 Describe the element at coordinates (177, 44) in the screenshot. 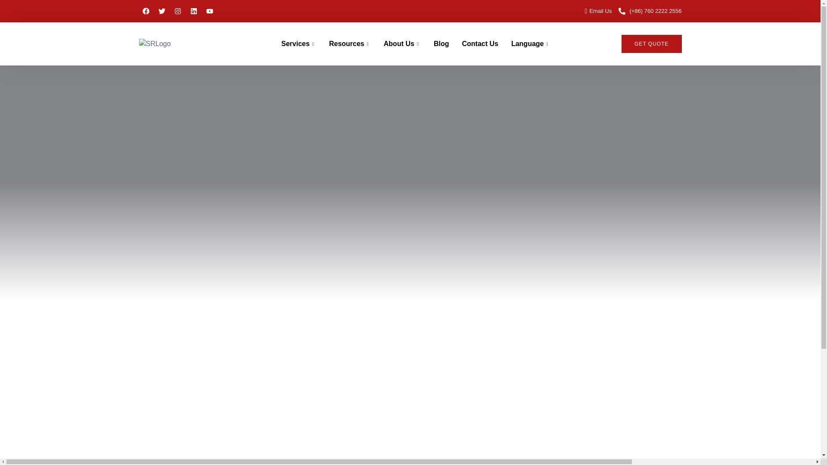

I see `SRLogo` at that location.